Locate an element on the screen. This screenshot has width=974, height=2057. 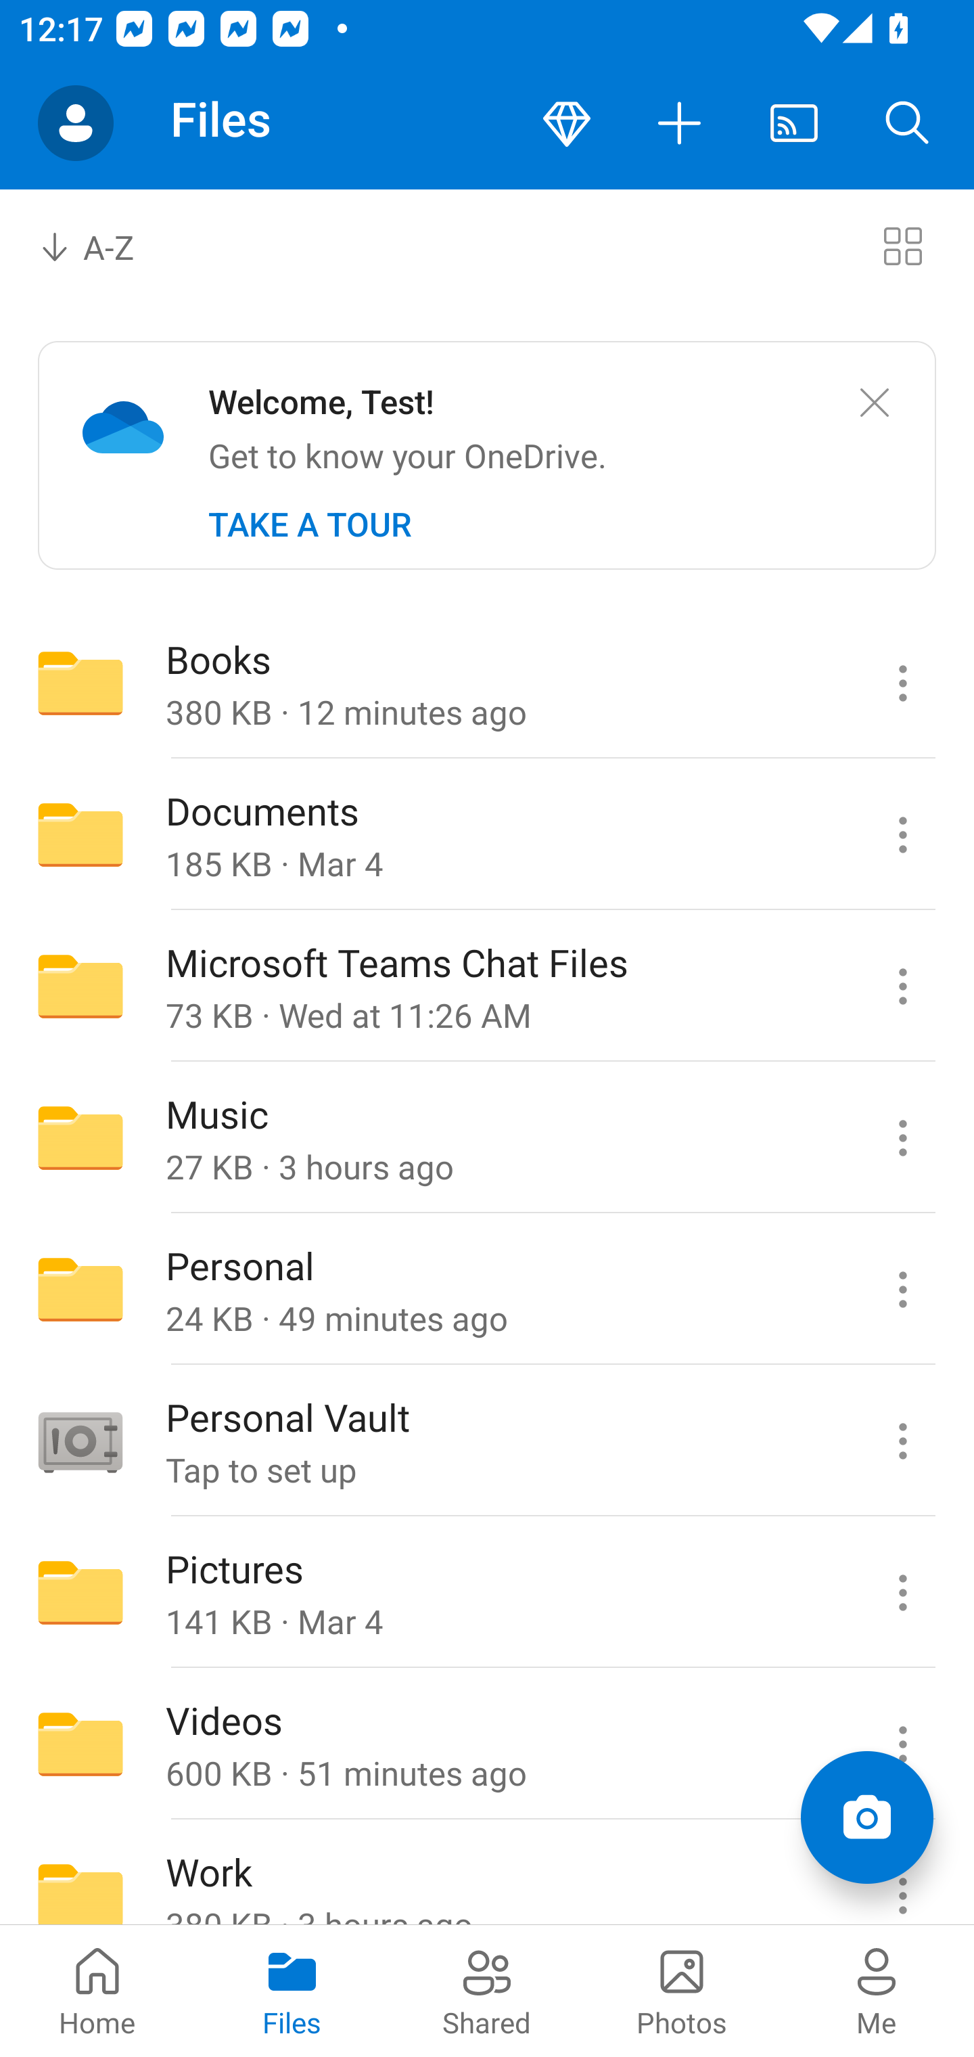
Folder Pictures 141 KB · Mar 4 Pictures commands is located at coordinates (487, 1593).